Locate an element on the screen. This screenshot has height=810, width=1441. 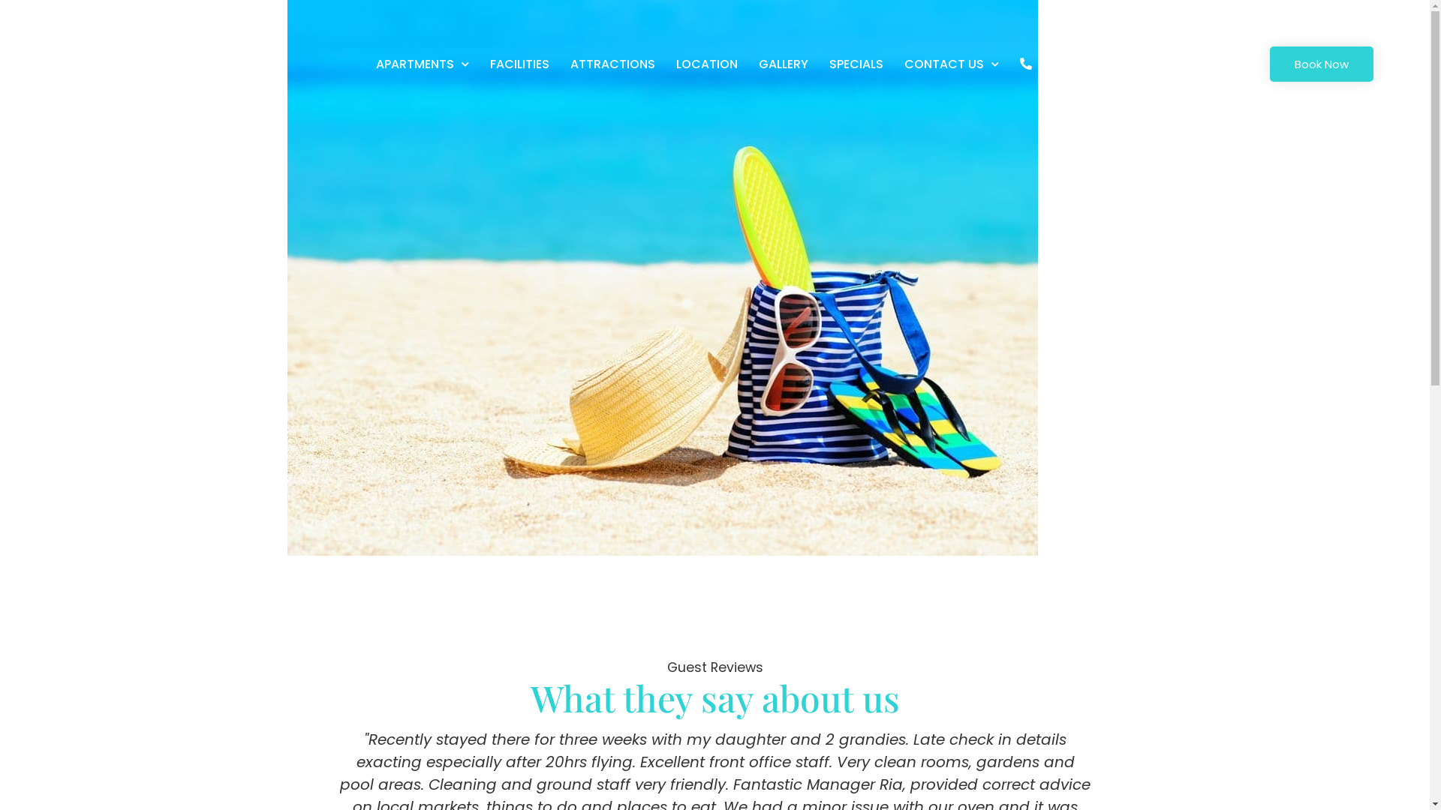
GALLERY is located at coordinates (784, 64).